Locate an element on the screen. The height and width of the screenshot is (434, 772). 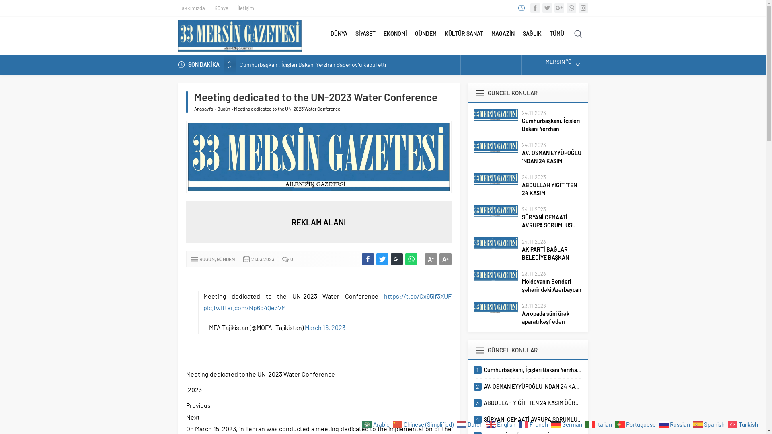
https://t.co/Cx95if3XUF is located at coordinates (417, 296).